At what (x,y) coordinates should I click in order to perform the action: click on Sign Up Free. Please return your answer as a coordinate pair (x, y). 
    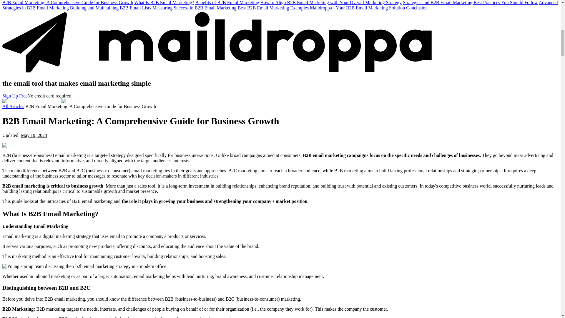
    Looking at the image, I should click on (15, 96).